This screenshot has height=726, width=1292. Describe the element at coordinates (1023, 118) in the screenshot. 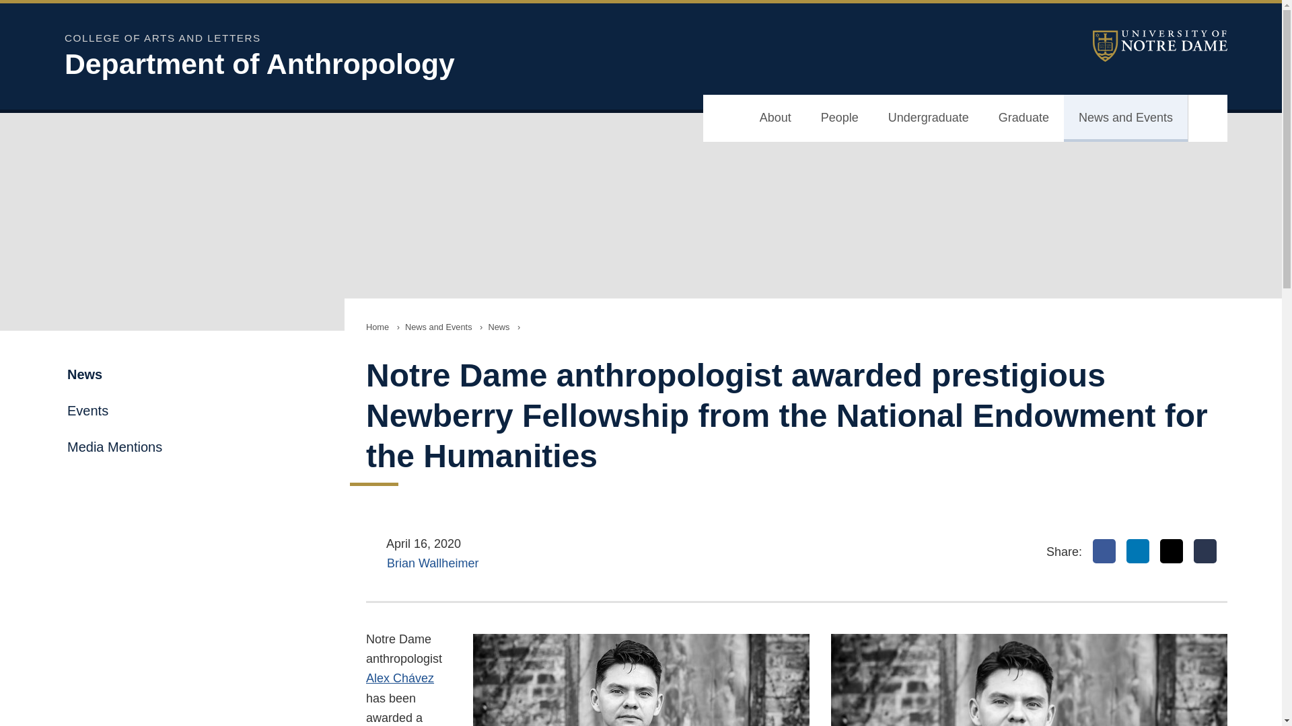

I see `Graduate` at that location.